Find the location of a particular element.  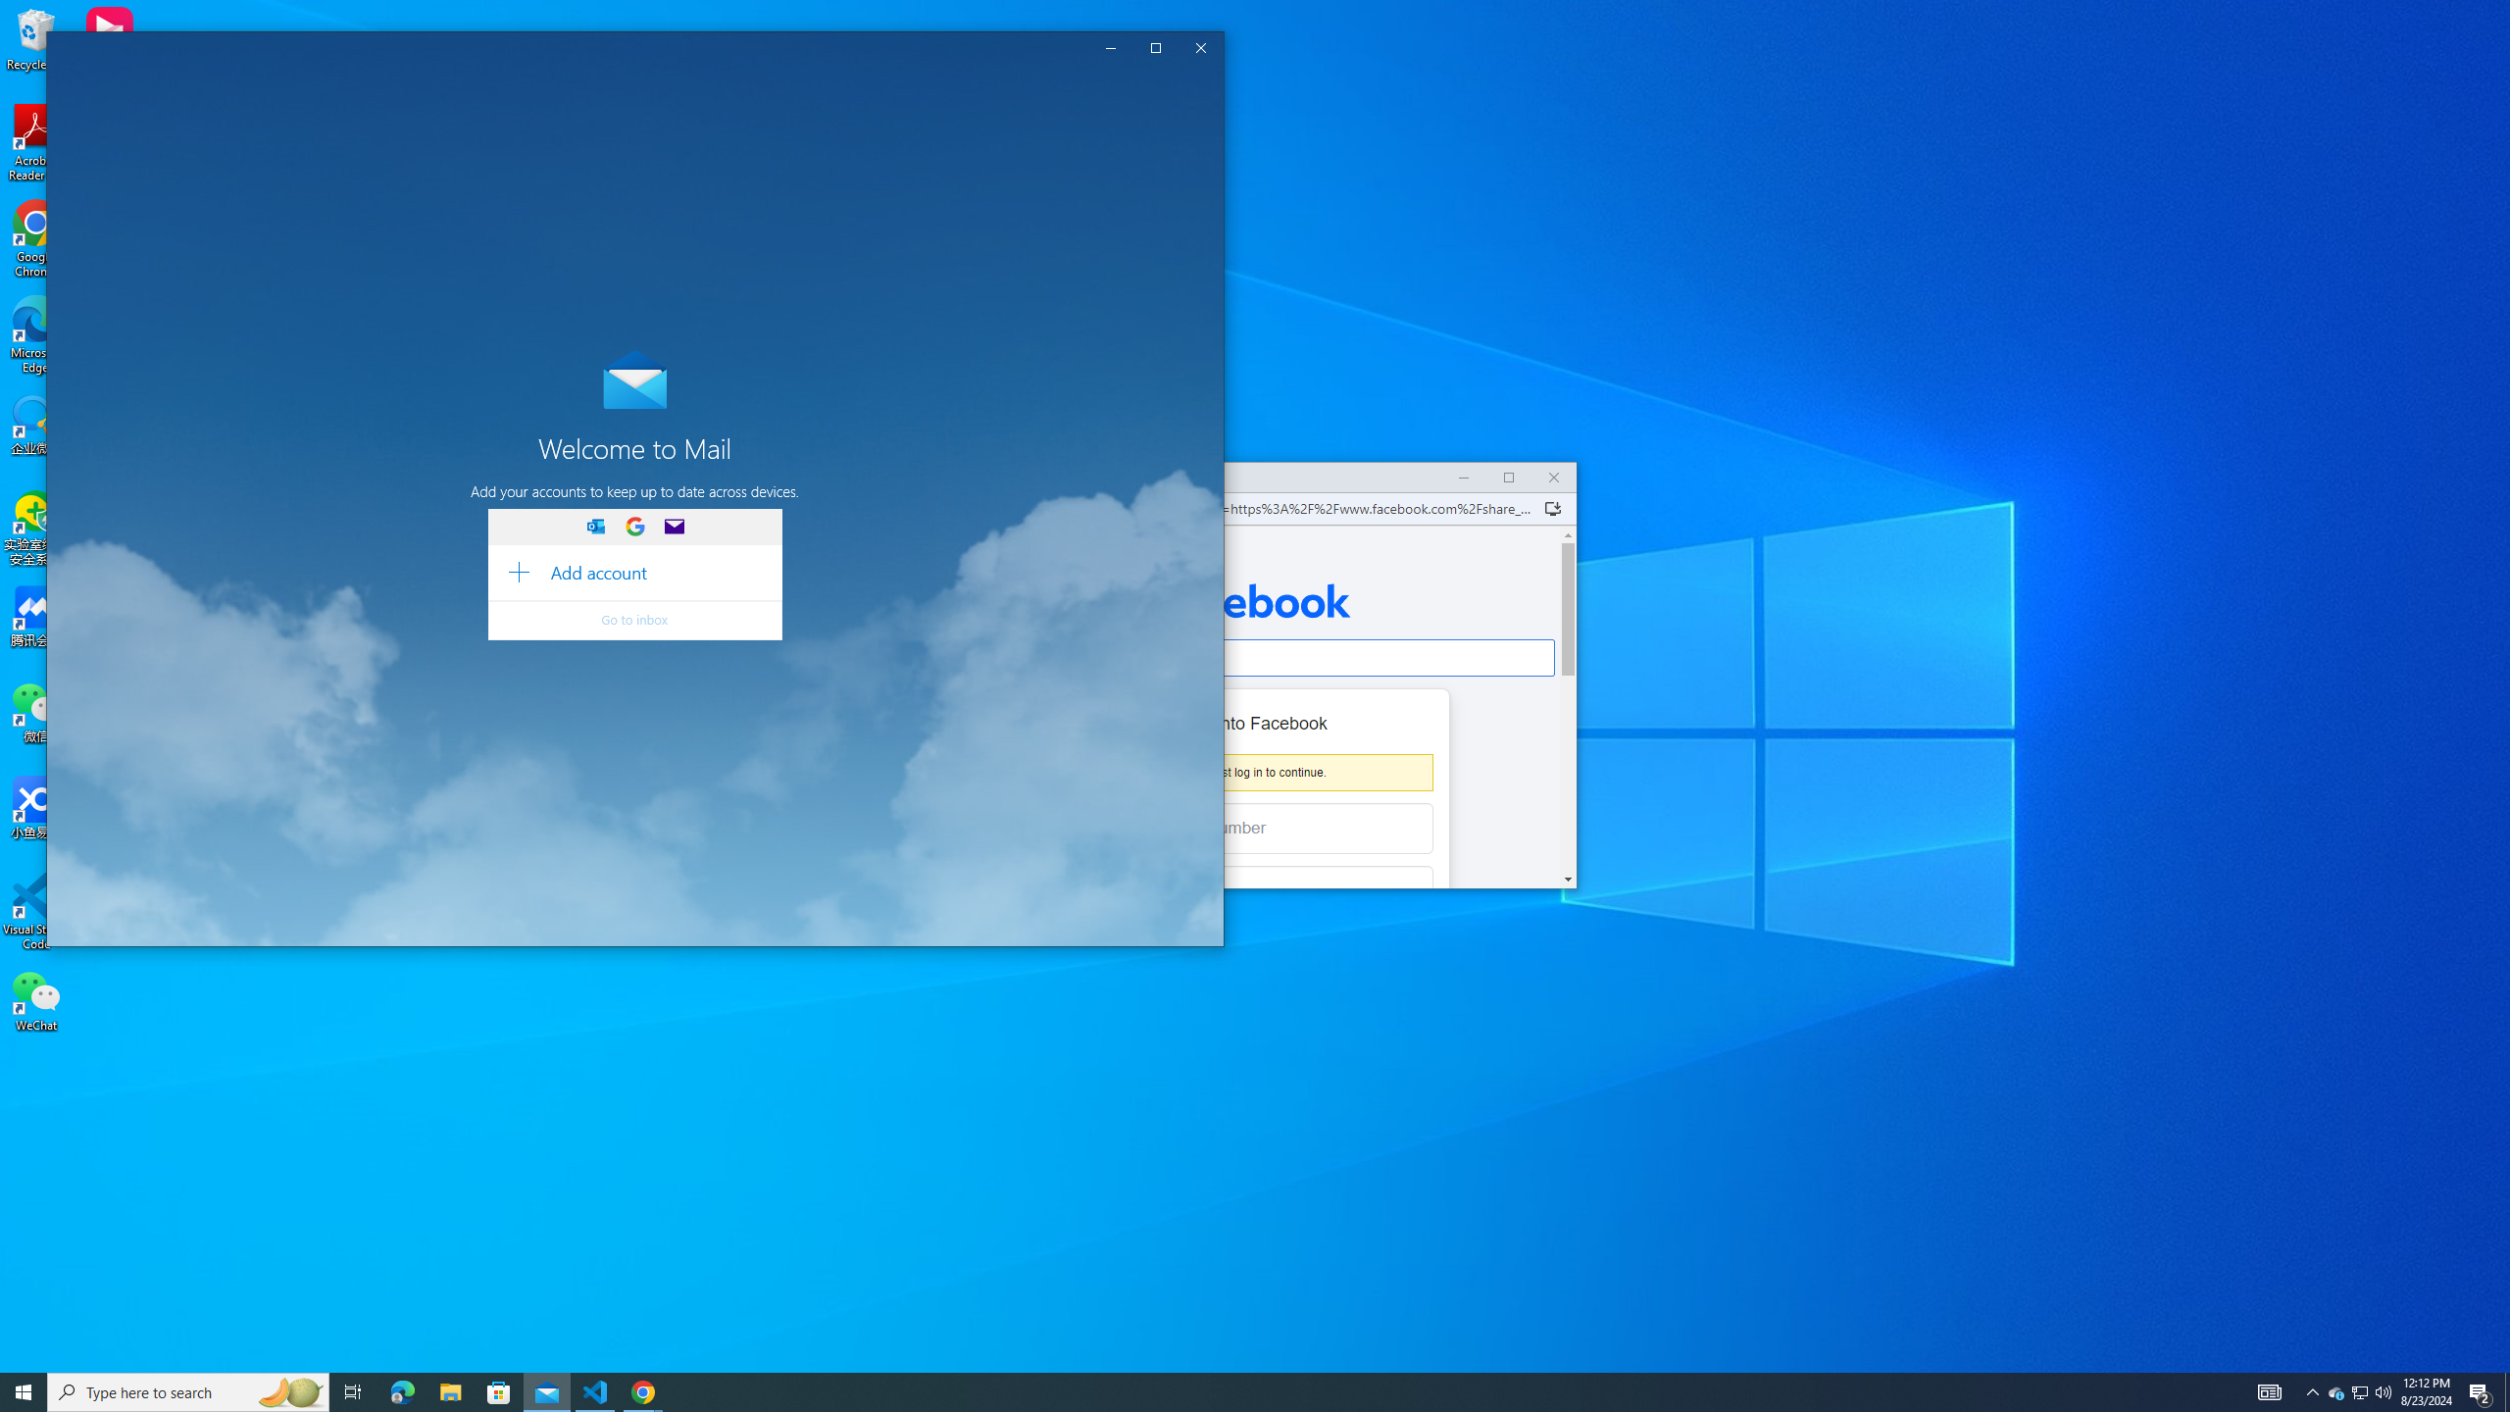

Folders is located at coordinates (175, 308).